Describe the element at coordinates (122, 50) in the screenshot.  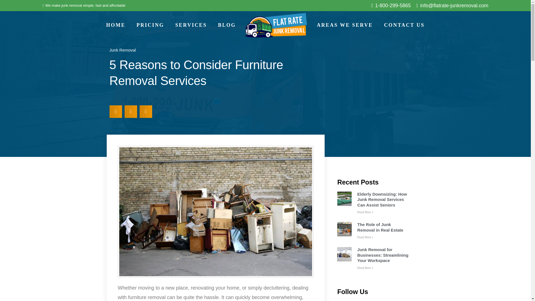
I see `Junk Removal` at that location.